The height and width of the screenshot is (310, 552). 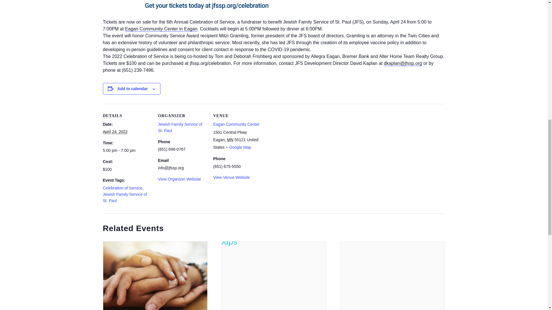 What do you see at coordinates (180, 127) in the screenshot?
I see `Jewish Family Service of St. Paul` at bounding box center [180, 127].